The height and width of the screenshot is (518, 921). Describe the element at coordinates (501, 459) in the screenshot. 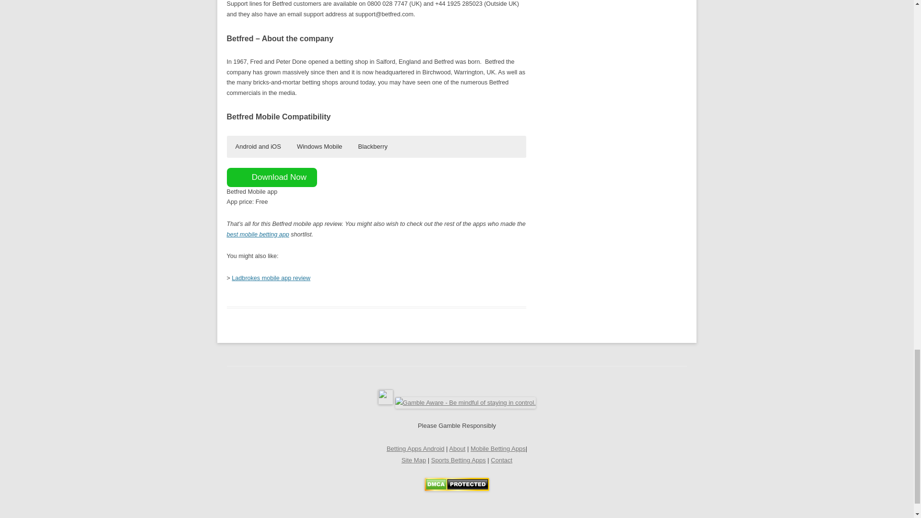

I see `Contact` at that location.